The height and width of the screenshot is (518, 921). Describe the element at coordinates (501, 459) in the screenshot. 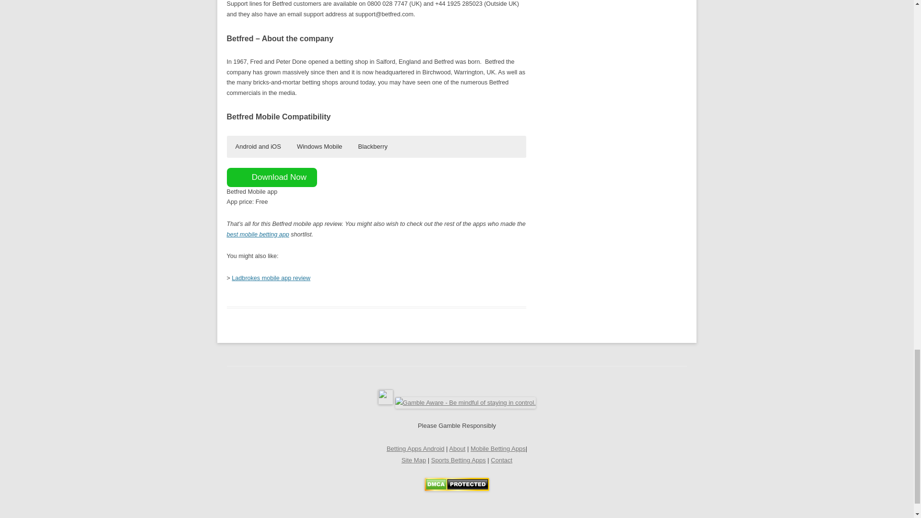

I see `Contact` at that location.